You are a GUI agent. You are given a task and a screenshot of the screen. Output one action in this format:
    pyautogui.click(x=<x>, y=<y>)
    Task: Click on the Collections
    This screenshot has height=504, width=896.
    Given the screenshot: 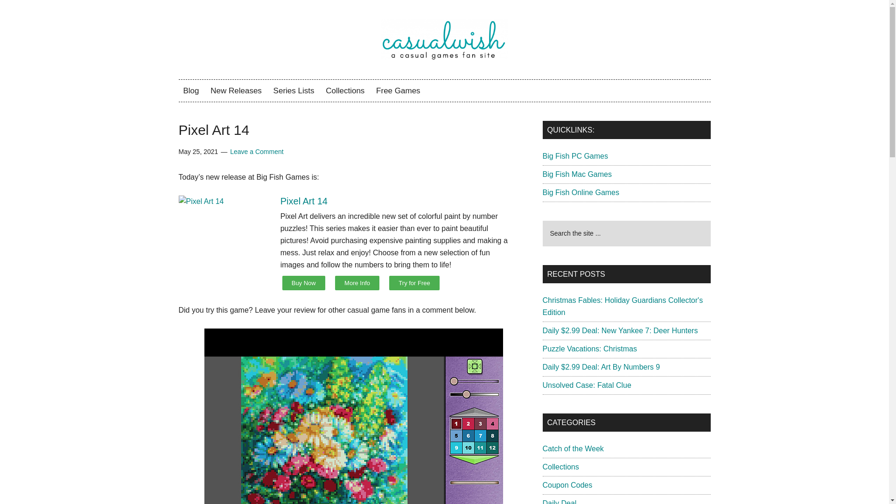 What is the action you would take?
    pyautogui.click(x=345, y=91)
    